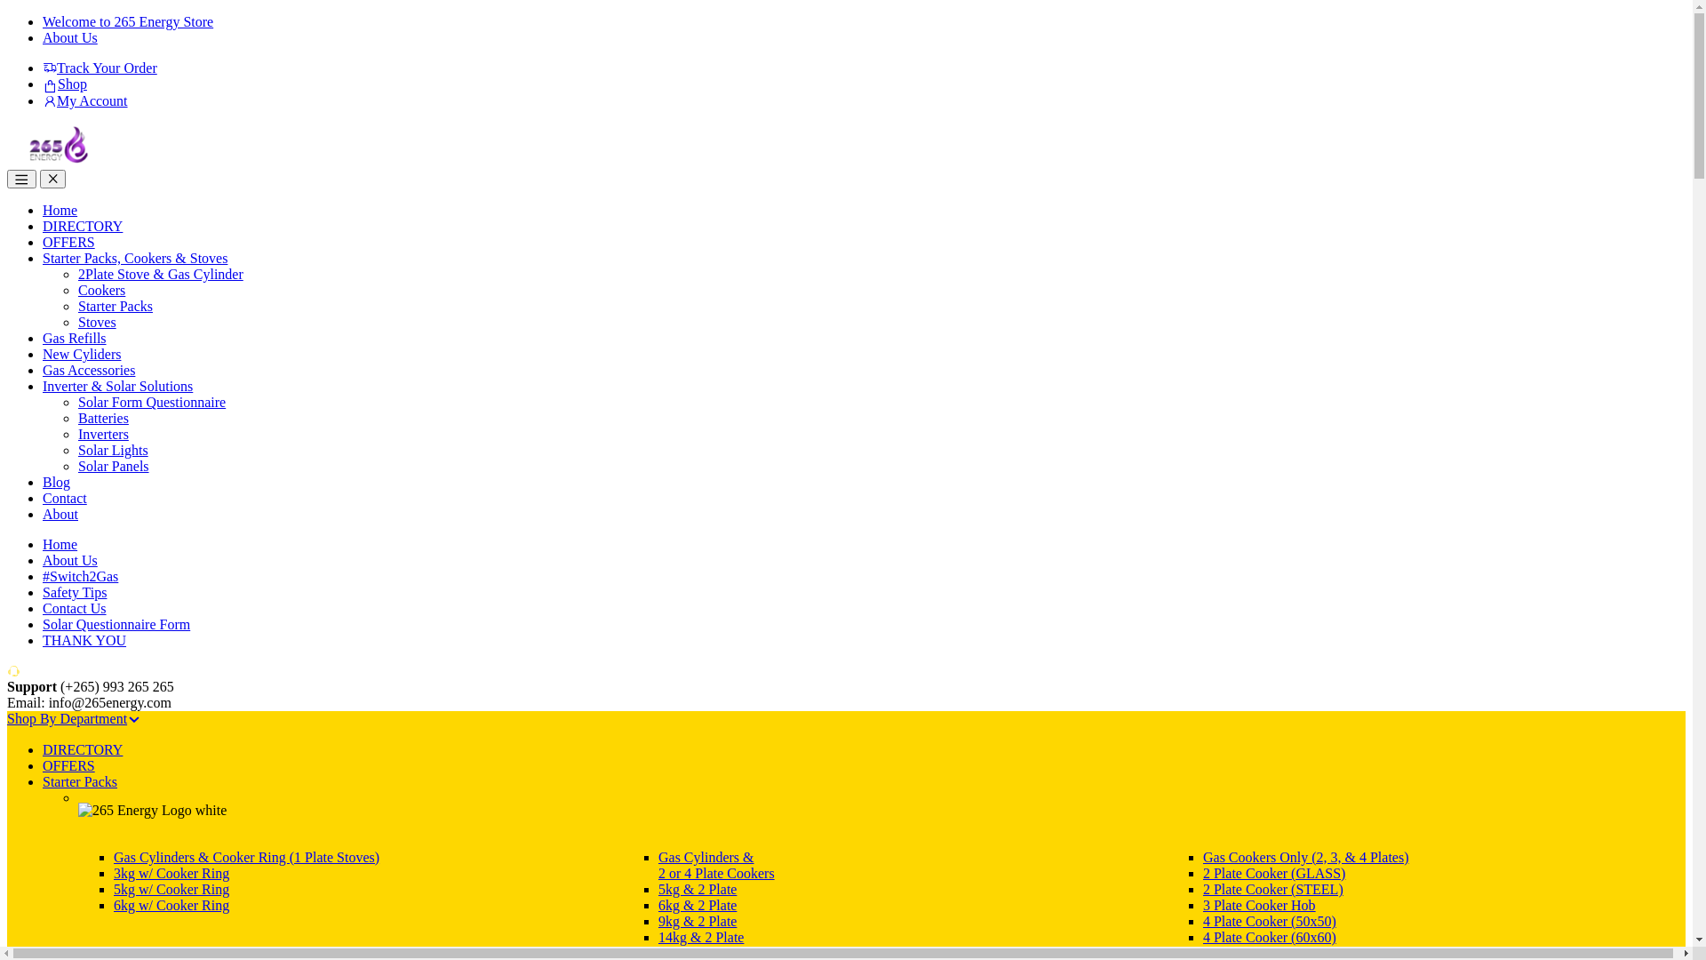 This screenshot has height=960, width=1706. Describe the element at coordinates (83, 226) in the screenshot. I see `DIRECTORY` at that location.